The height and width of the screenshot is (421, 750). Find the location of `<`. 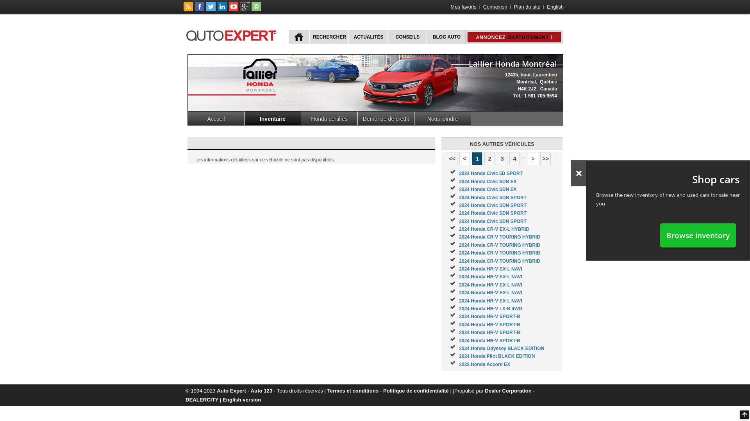

< is located at coordinates (465, 159).